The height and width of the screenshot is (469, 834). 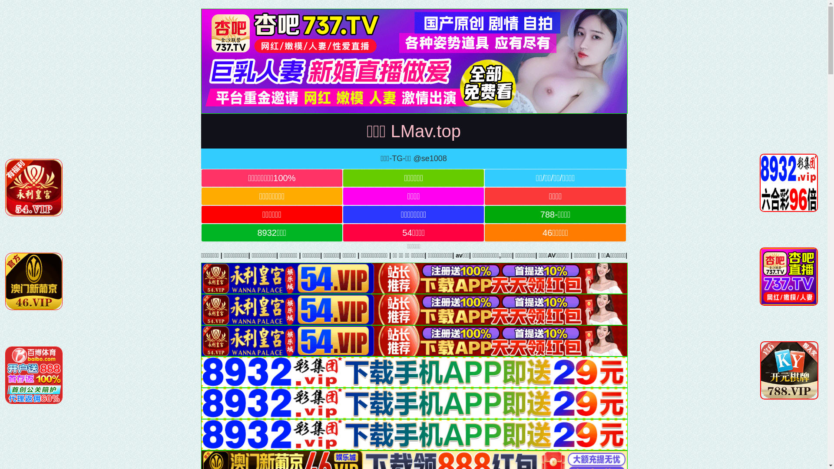 What do you see at coordinates (708, 255) in the screenshot?
I see `|` at bounding box center [708, 255].